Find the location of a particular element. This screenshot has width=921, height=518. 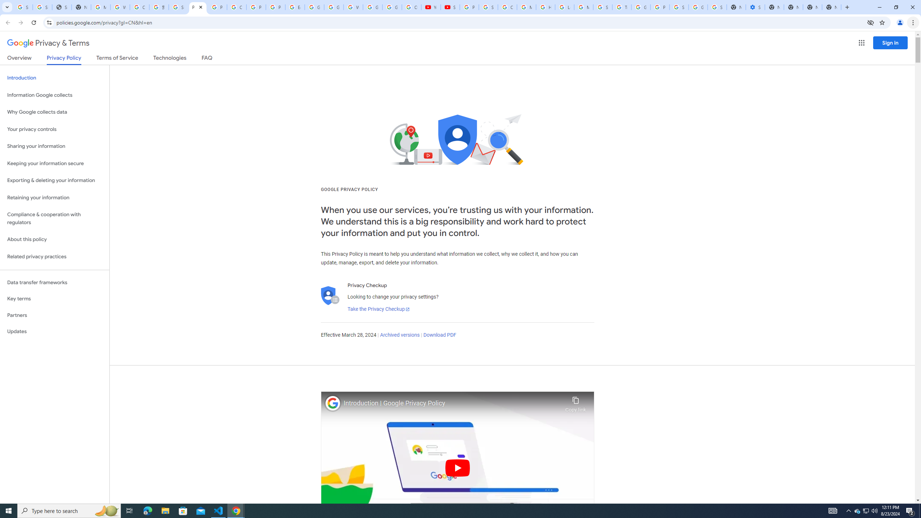

Trusted Information and Content - Google Safety Center is located at coordinates (622, 7).